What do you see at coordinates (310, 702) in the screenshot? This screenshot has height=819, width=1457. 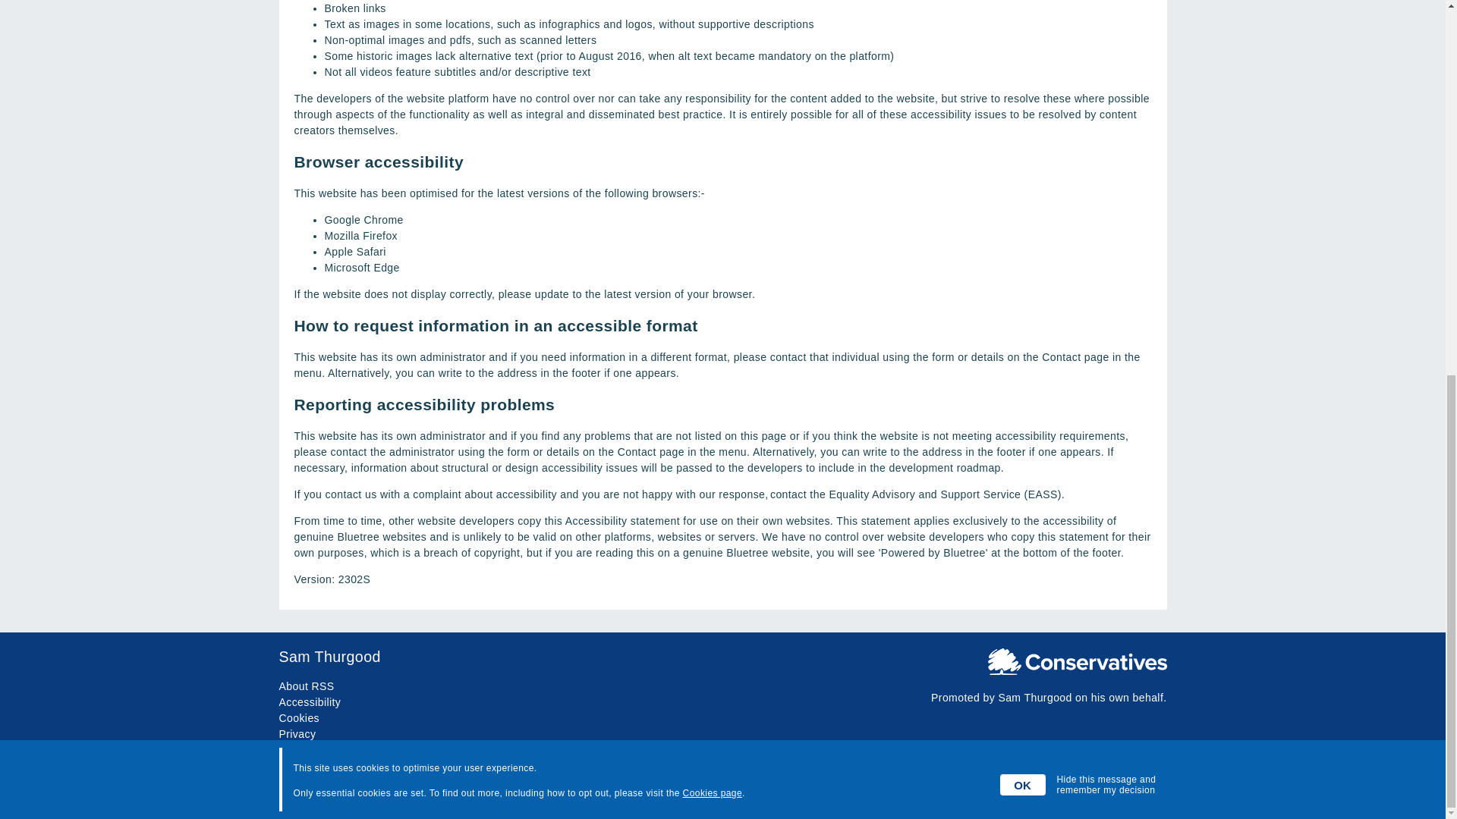 I see `Accessibility` at bounding box center [310, 702].